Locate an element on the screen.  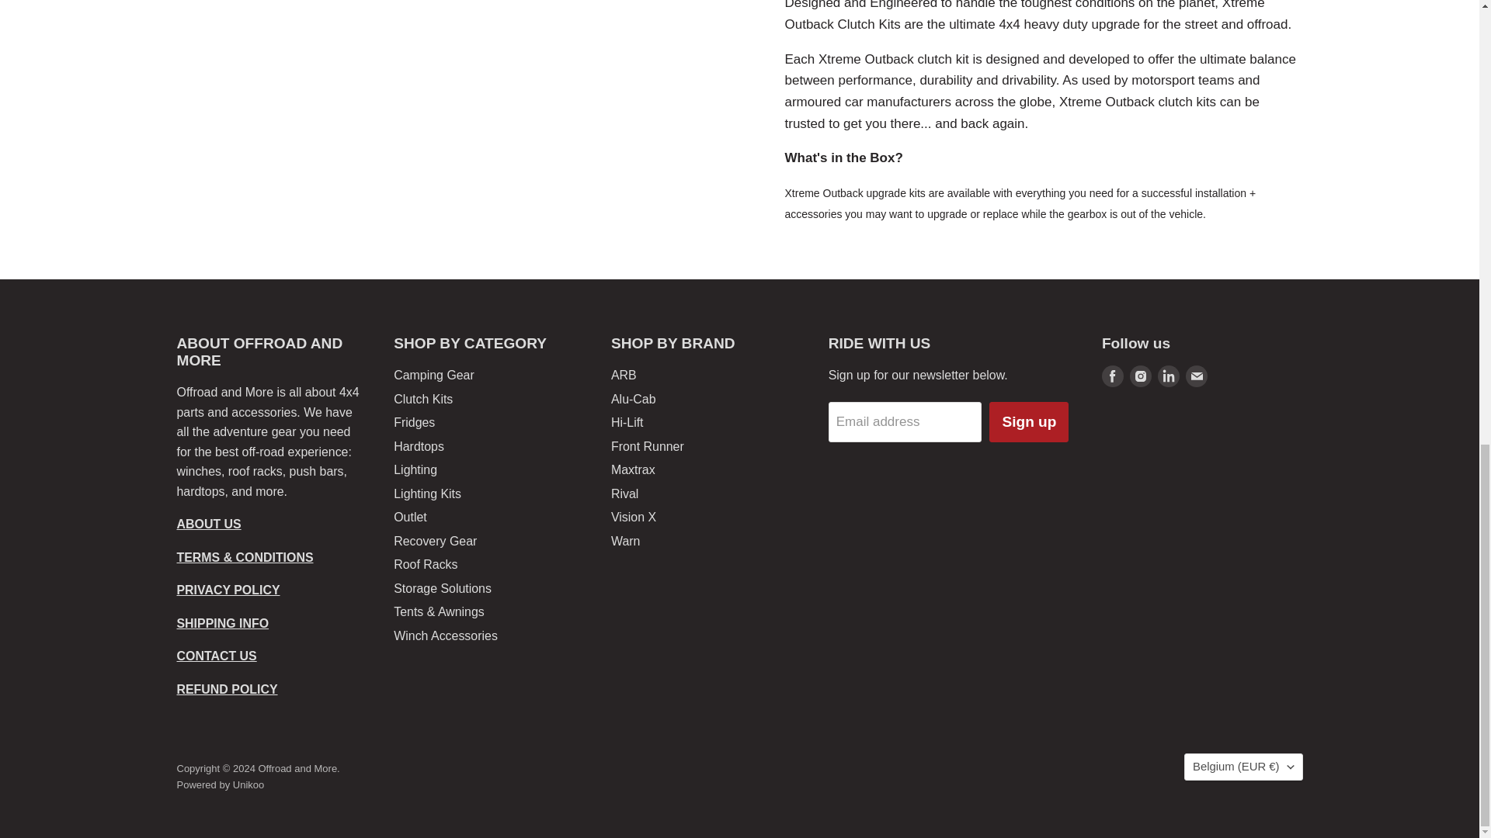
Shipping Policy is located at coordinates (224, 623).